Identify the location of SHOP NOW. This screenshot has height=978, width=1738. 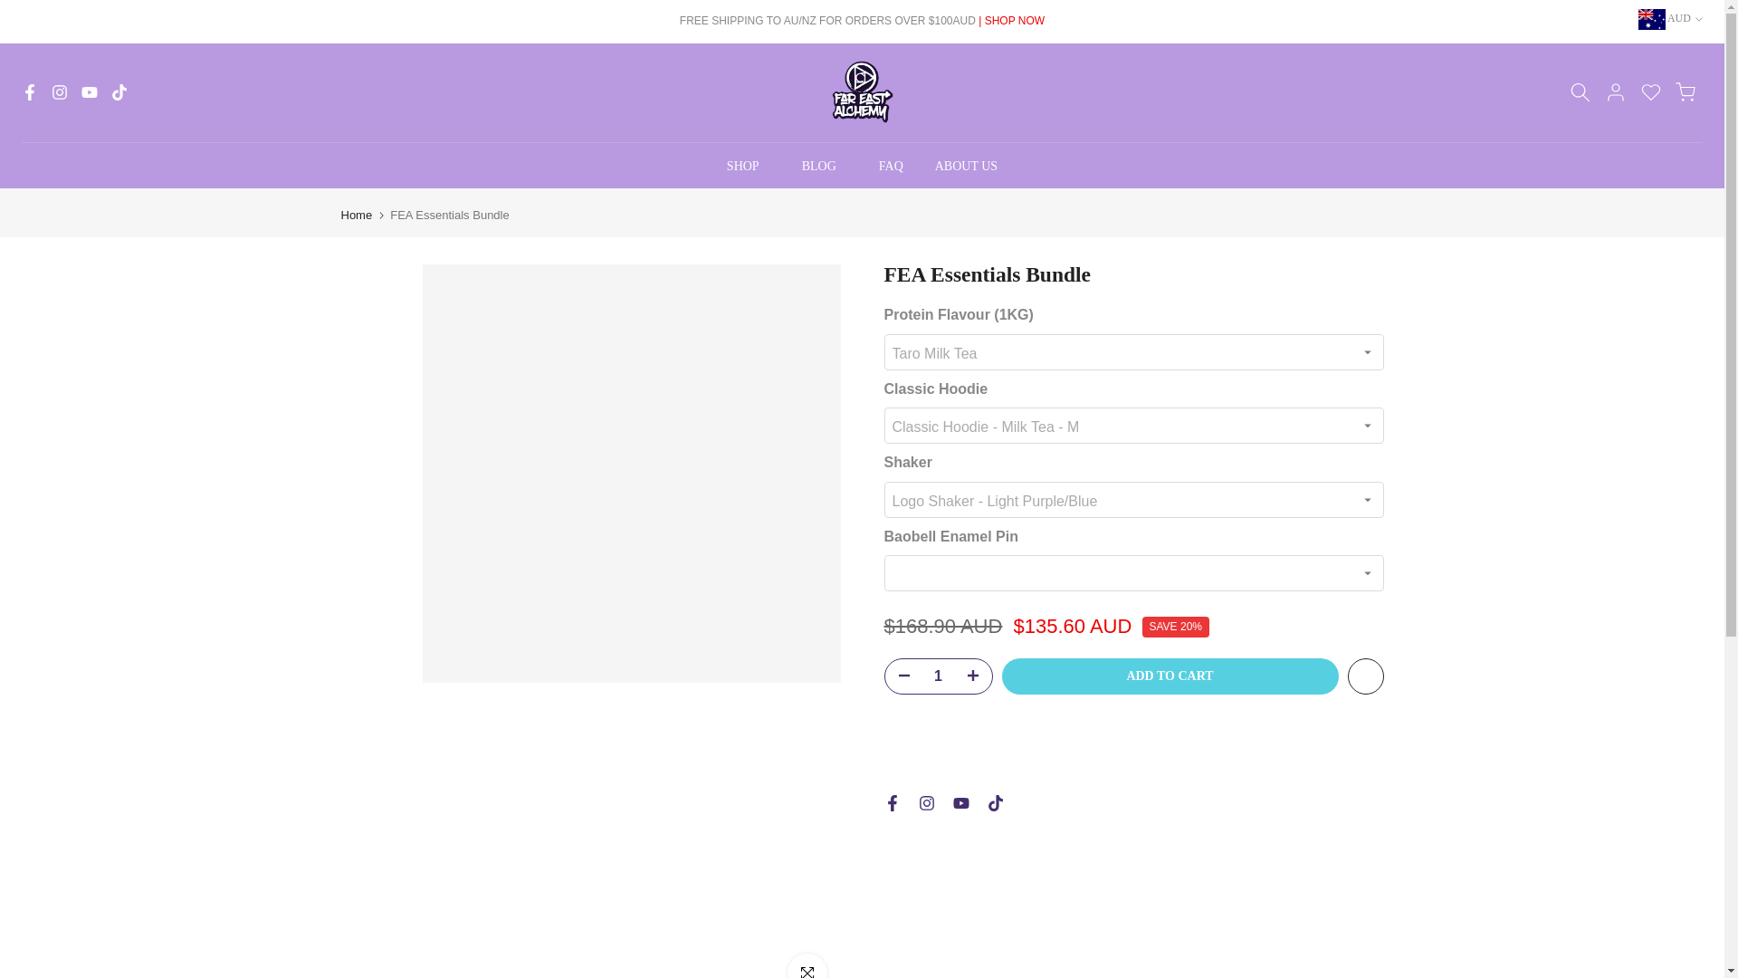
(1014, 21).